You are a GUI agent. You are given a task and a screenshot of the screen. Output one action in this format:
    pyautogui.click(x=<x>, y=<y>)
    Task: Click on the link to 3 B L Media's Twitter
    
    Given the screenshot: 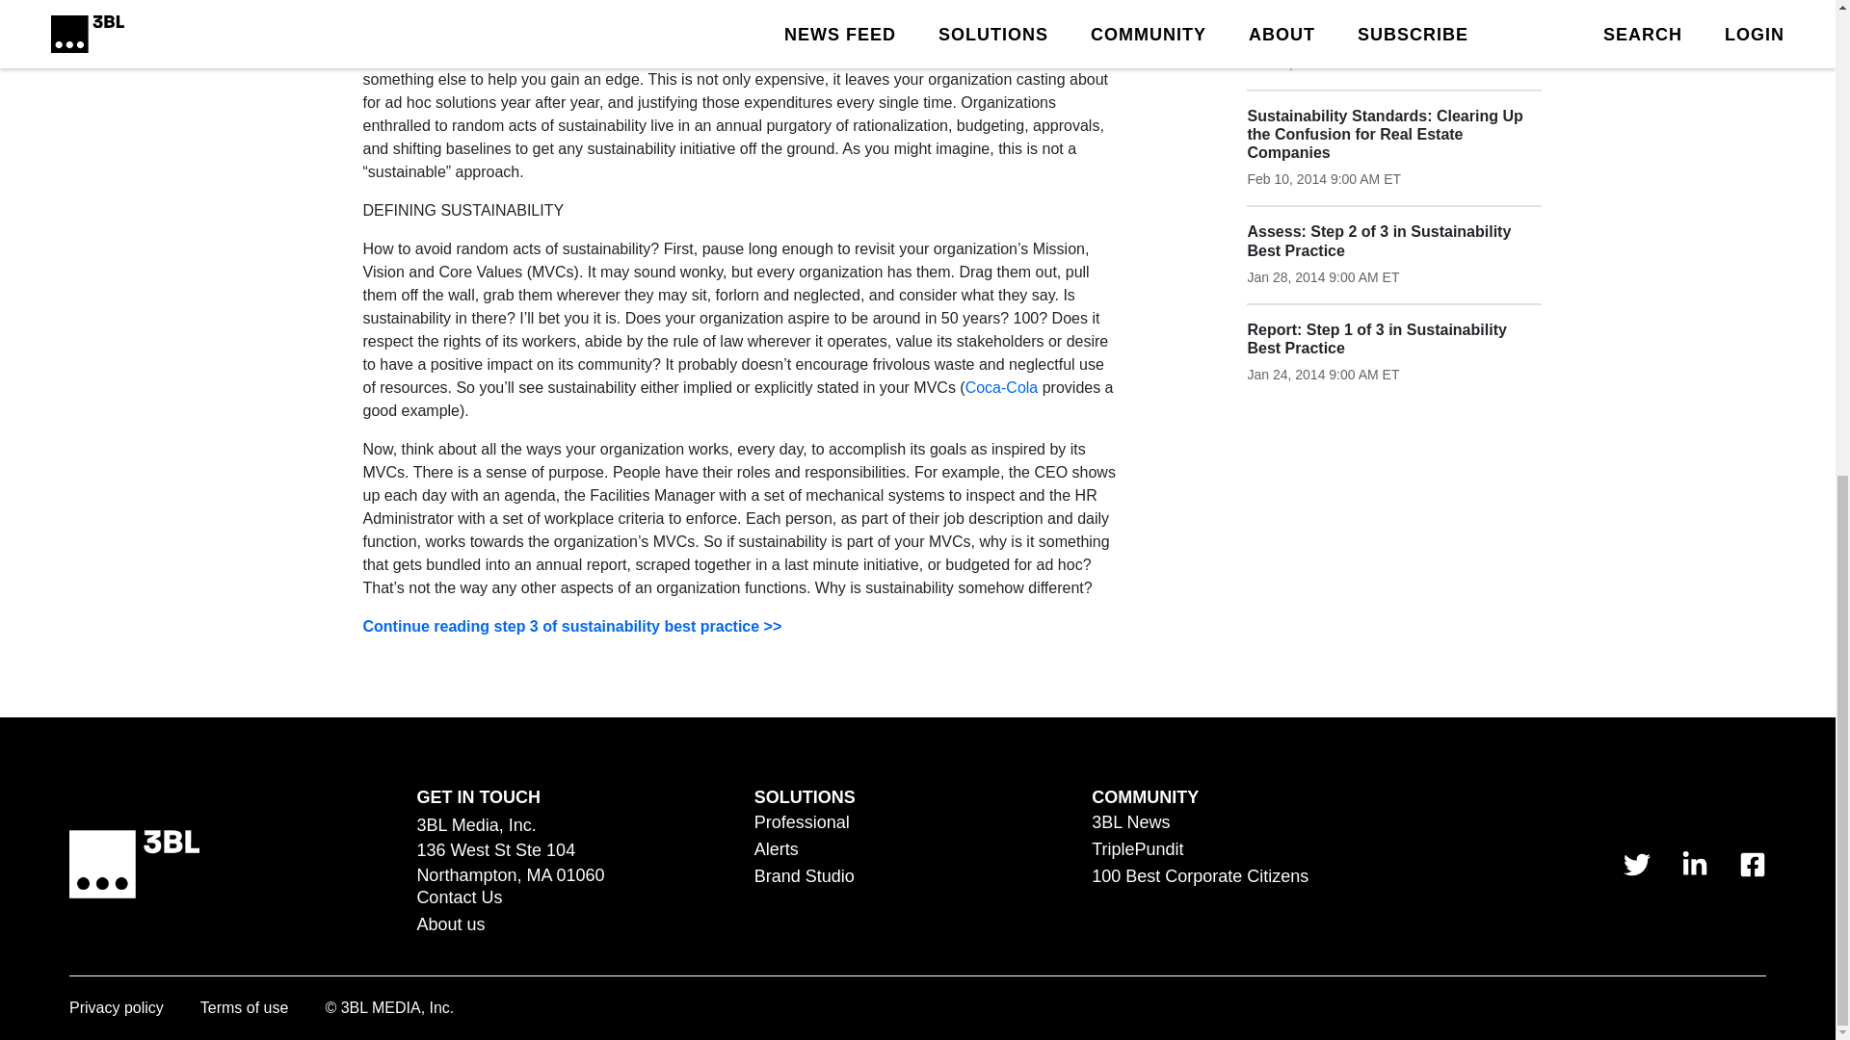 What is the action you would take?
    pyautogui.click(x=1636, y=864)
    